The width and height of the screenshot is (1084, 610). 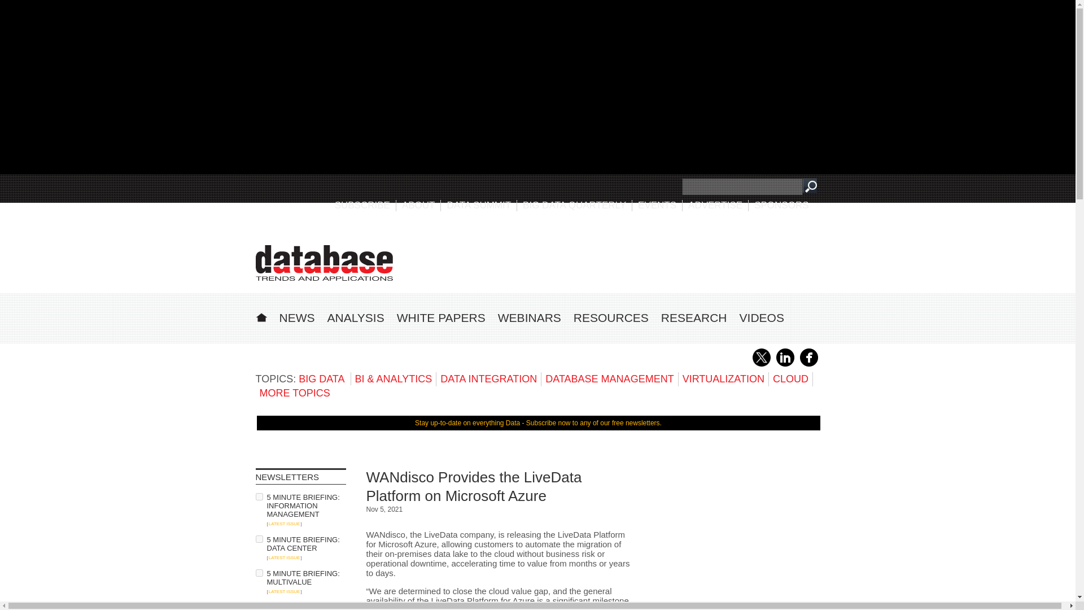 I want to click on DBTA on Twitter, so click(x=761, y=364).